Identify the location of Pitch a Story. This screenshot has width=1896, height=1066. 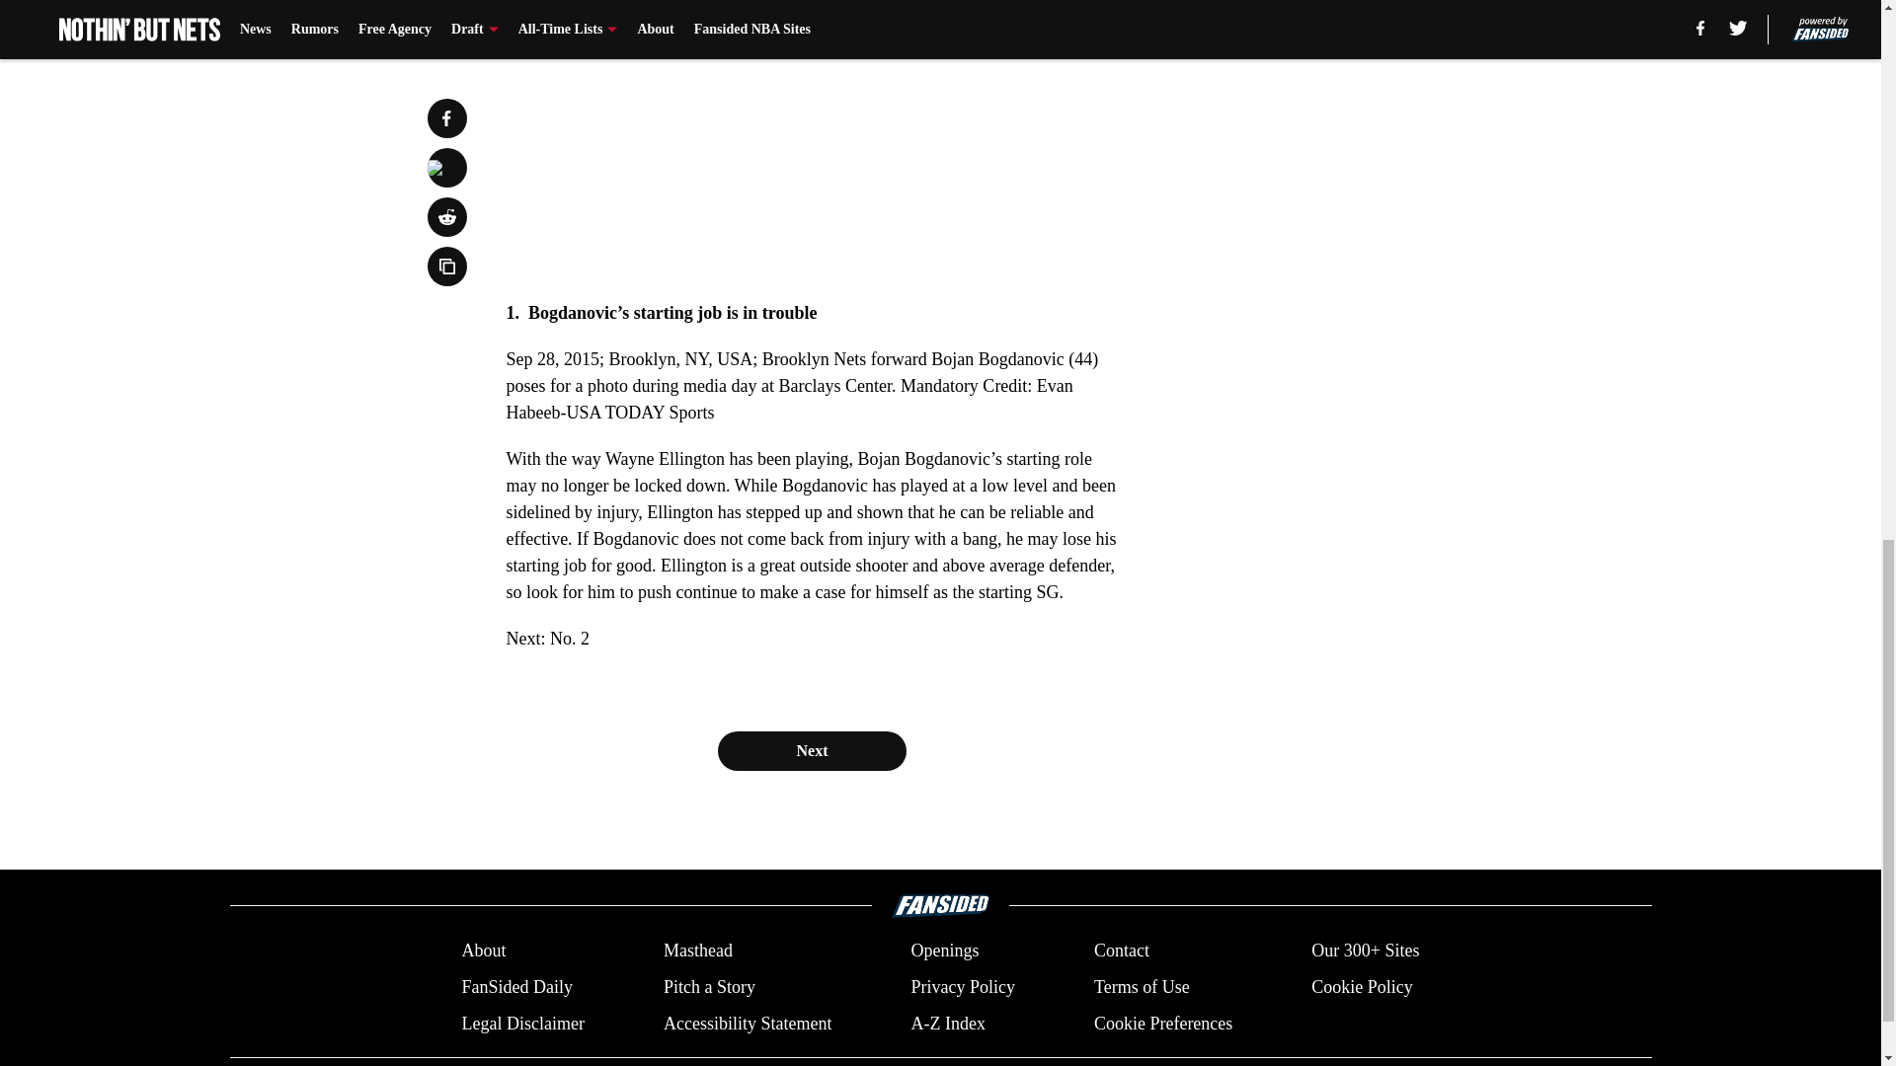
(709, 987).